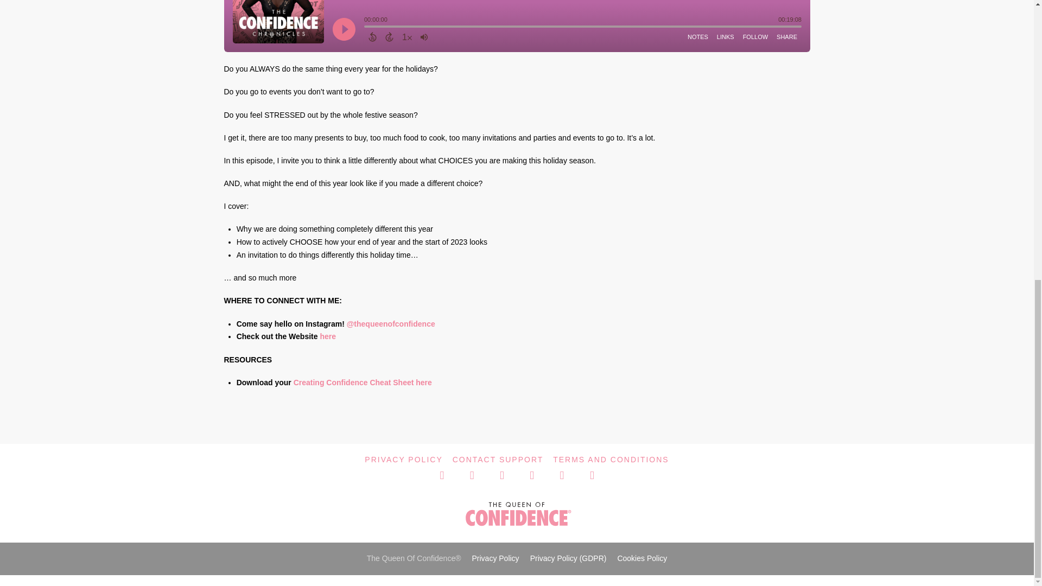 This screenshot has width=1042, height=586. What do you see at coordinates (403, 459) in the screenshot?
I see `PRIVACY POLICY` at bounding box center [403, 459].